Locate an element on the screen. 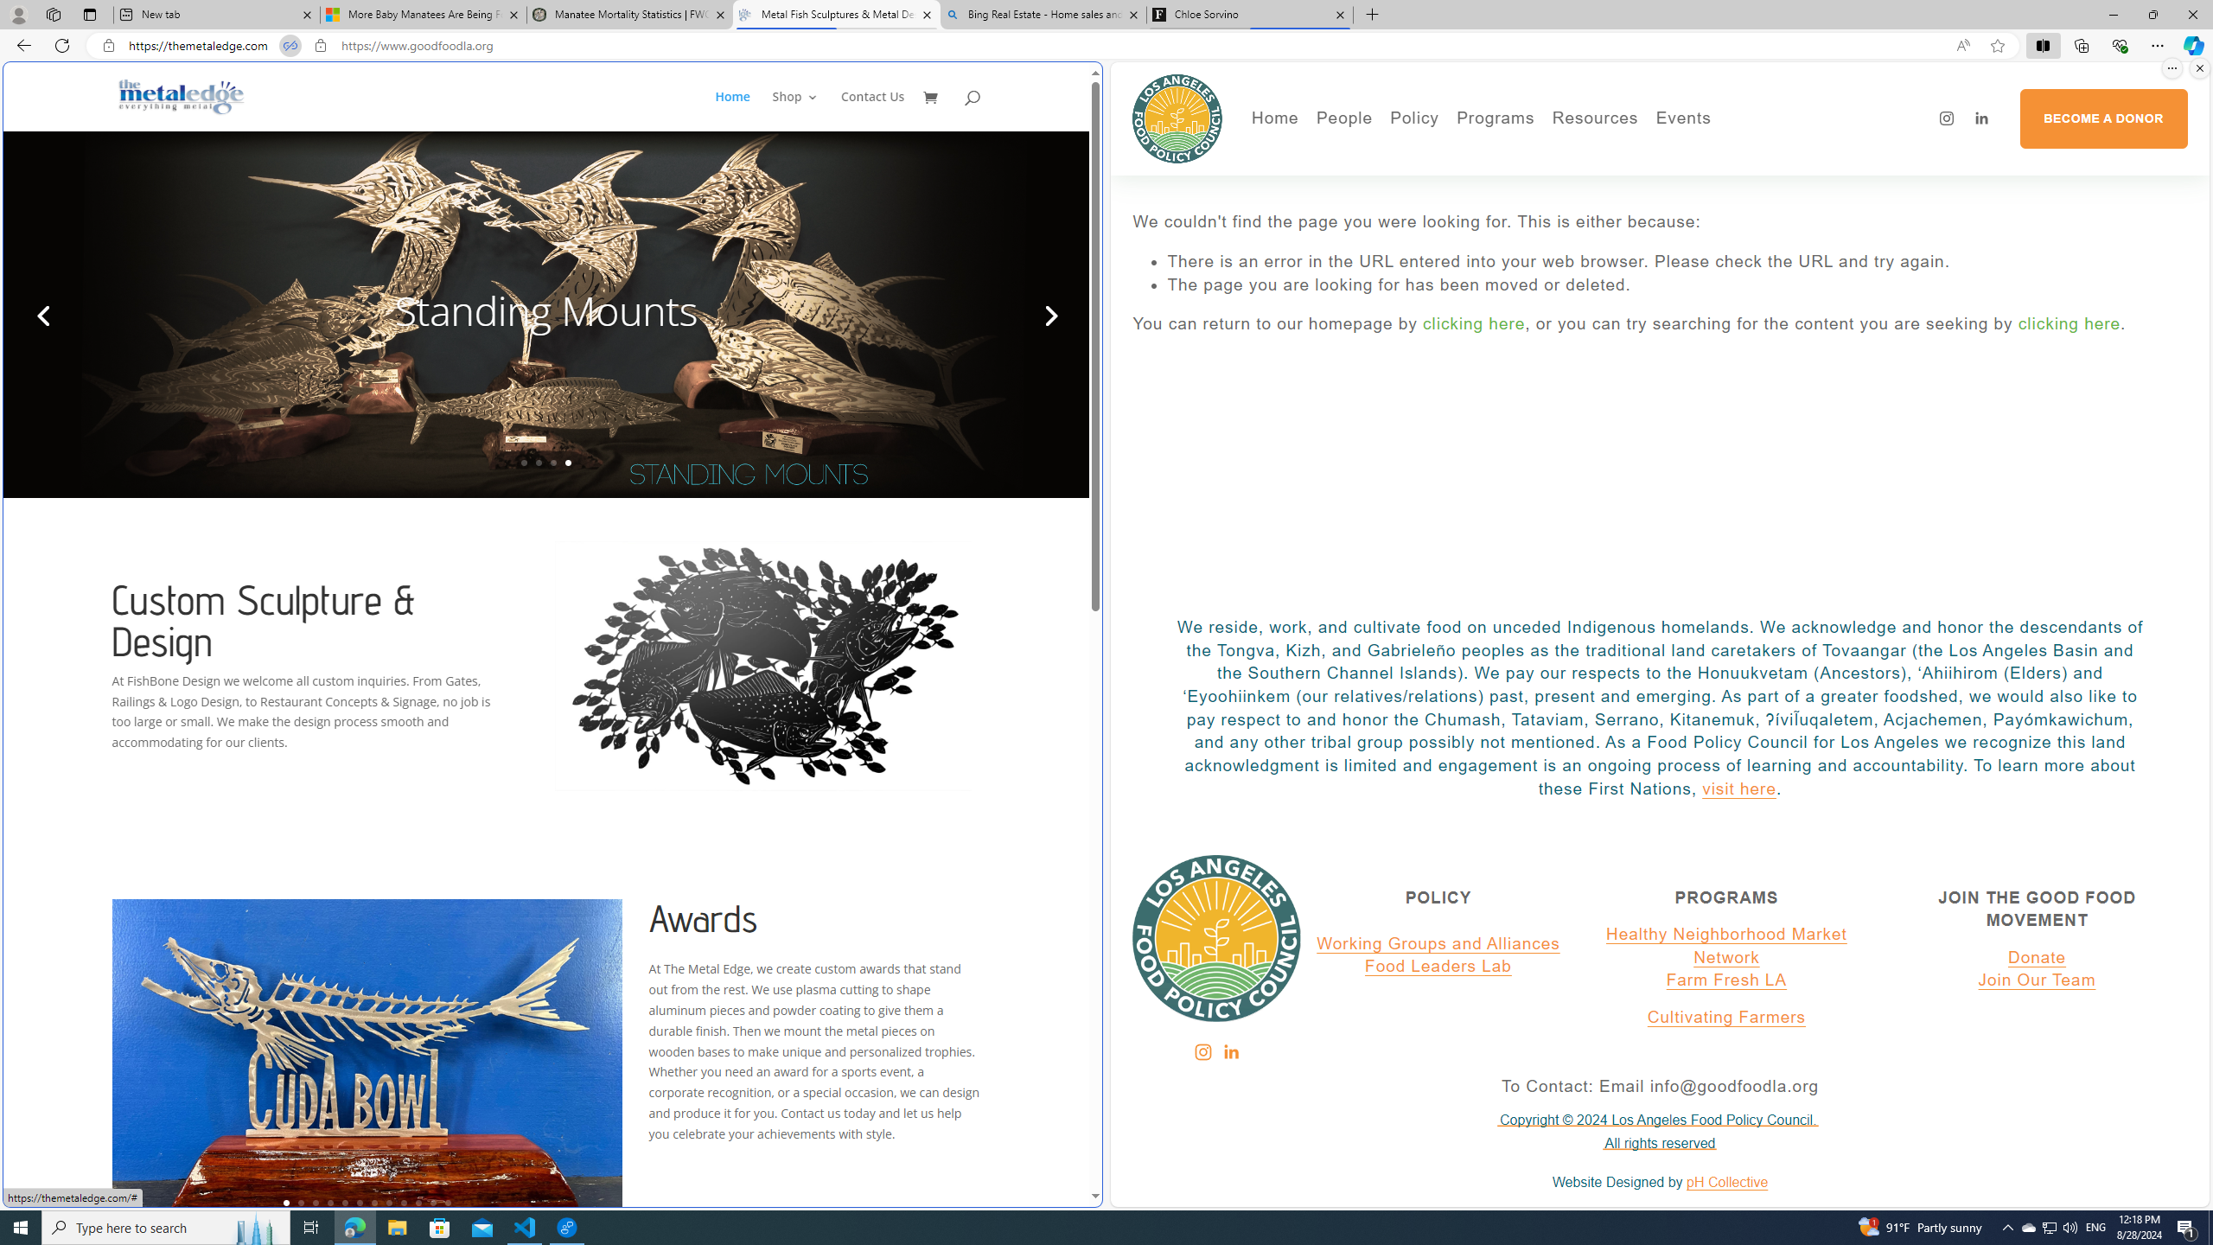  Policy is located at coordinates (1414, 118).